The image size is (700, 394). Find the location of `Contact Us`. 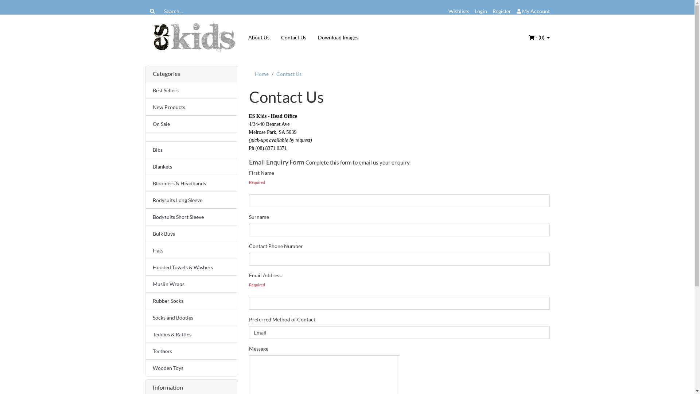

Contact Us is located at coordinates (293, 37).